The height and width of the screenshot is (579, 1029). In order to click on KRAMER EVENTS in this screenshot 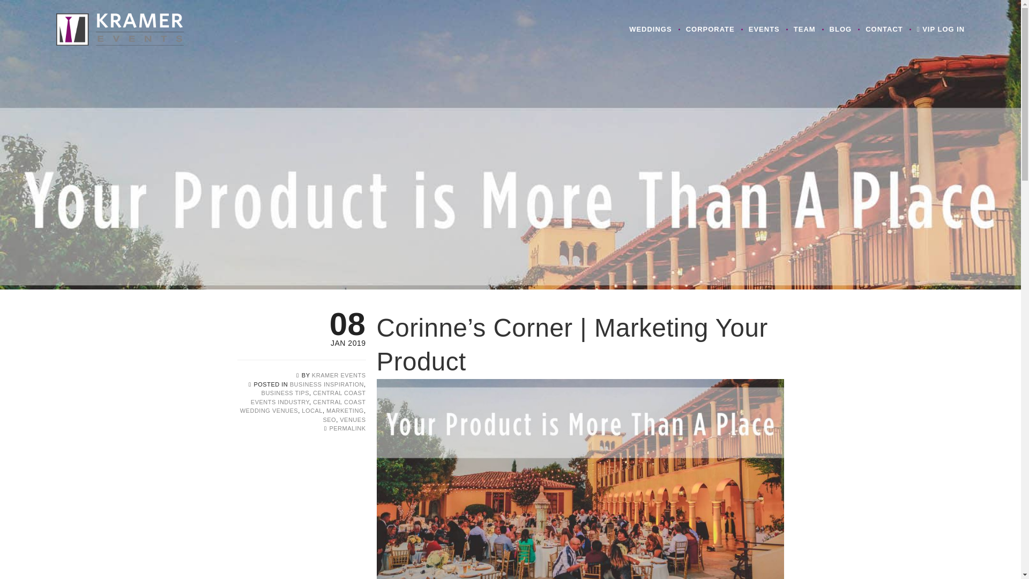, I will do `click(339, 375)`.